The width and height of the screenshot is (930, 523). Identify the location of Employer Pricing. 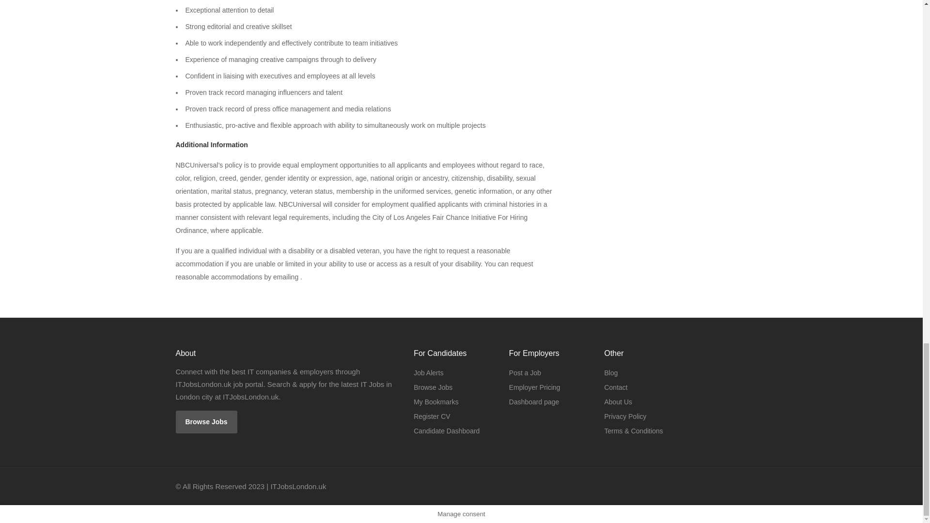
(535, 387).